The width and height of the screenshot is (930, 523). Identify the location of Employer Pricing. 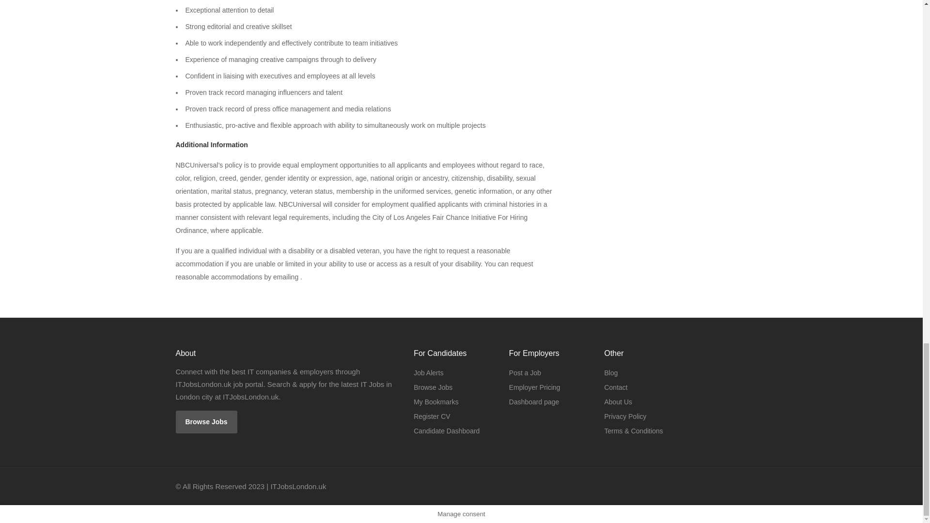
(535, 387).